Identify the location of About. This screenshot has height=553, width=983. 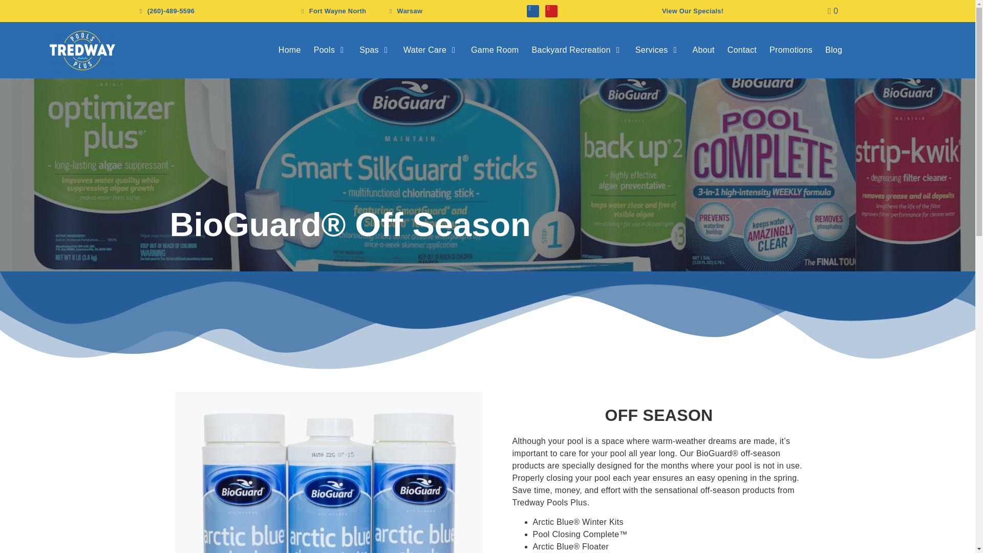
(703, 50).